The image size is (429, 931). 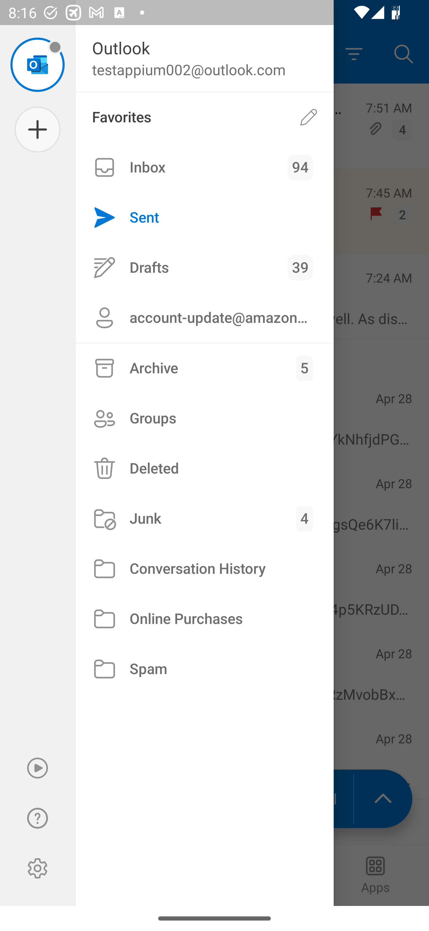 I want to click on Online Purchases Online Purchases, 7 of 8, level 1, so click(x=204, y=619).